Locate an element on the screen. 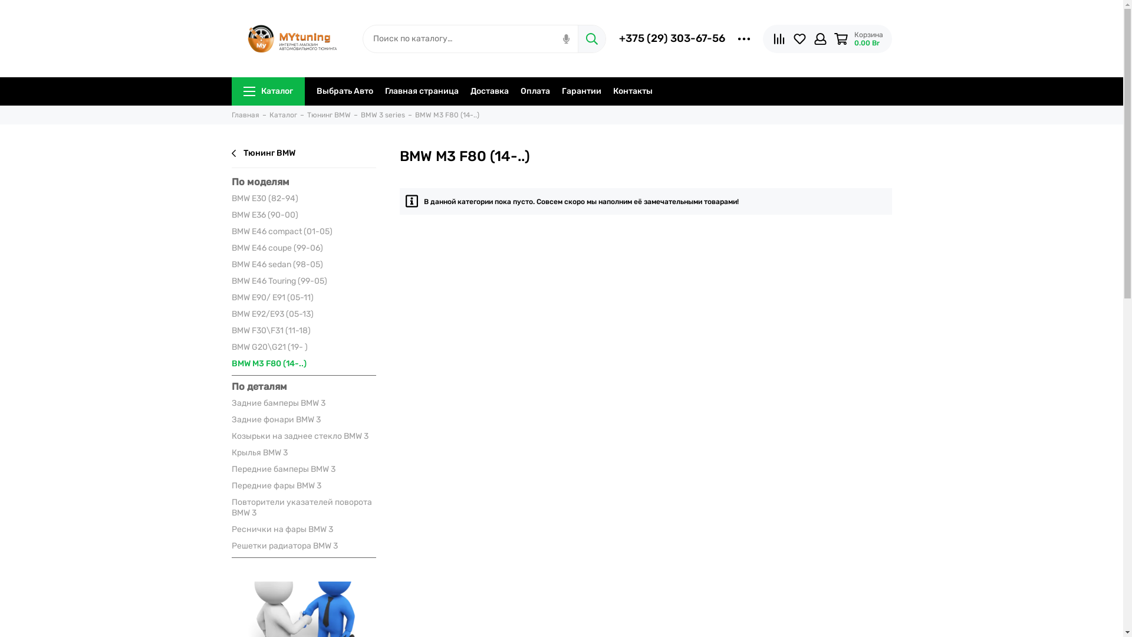 Image resolution: width=1132 pixels, height=637 pixels. BMW E46 coupe (99-06) is located at coordinates (303, 248).